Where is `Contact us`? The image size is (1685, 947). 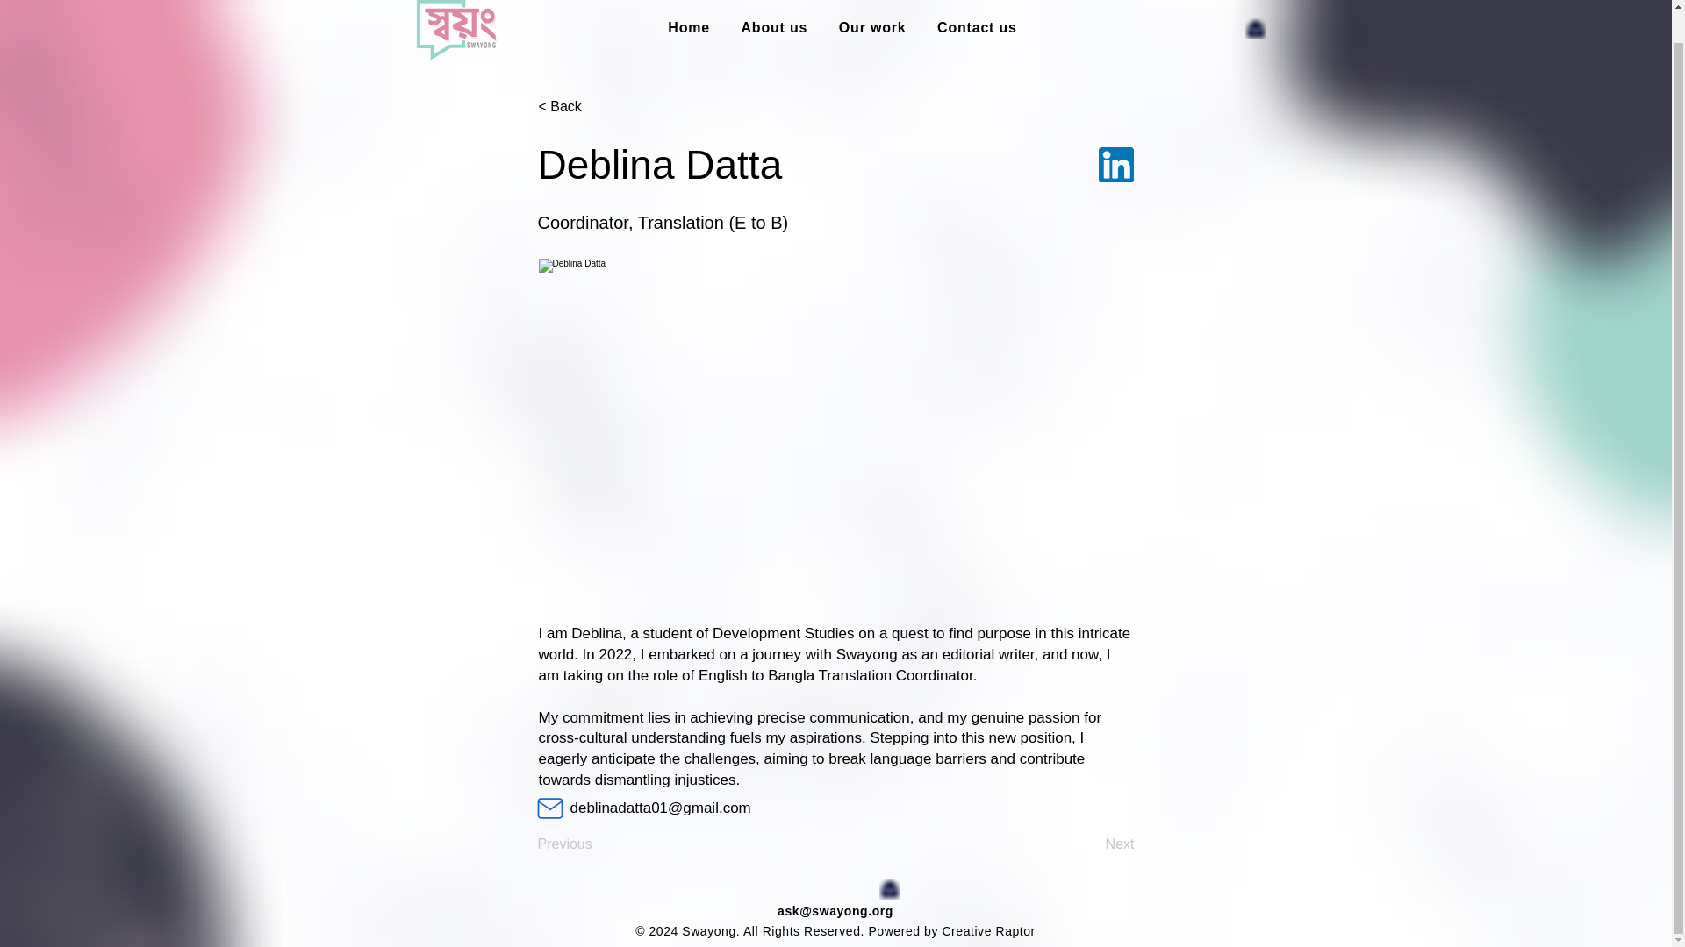 Contact us is located at coordinates (976, 27).